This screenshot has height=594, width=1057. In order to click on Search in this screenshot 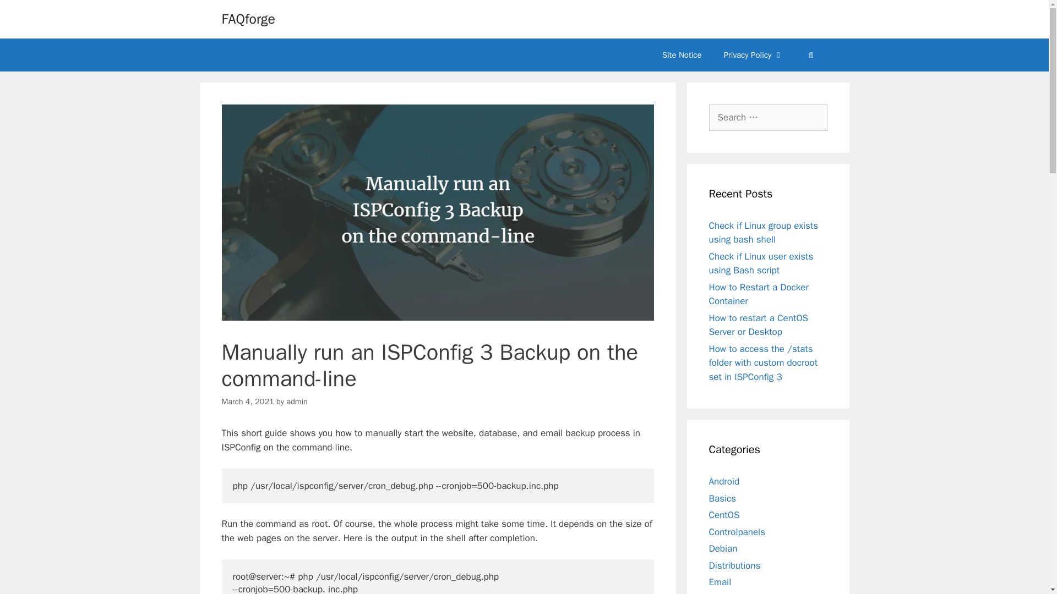, I will do `click(26, 13)`.